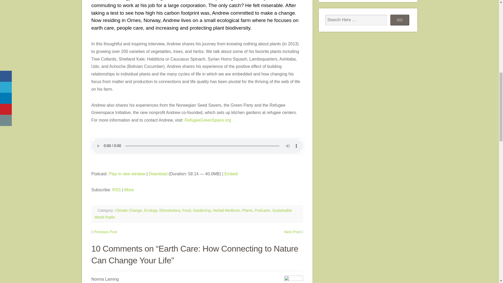 The height and width of the screenshot is (283, 503). I want to click on Climate Change, so click(128, 210).